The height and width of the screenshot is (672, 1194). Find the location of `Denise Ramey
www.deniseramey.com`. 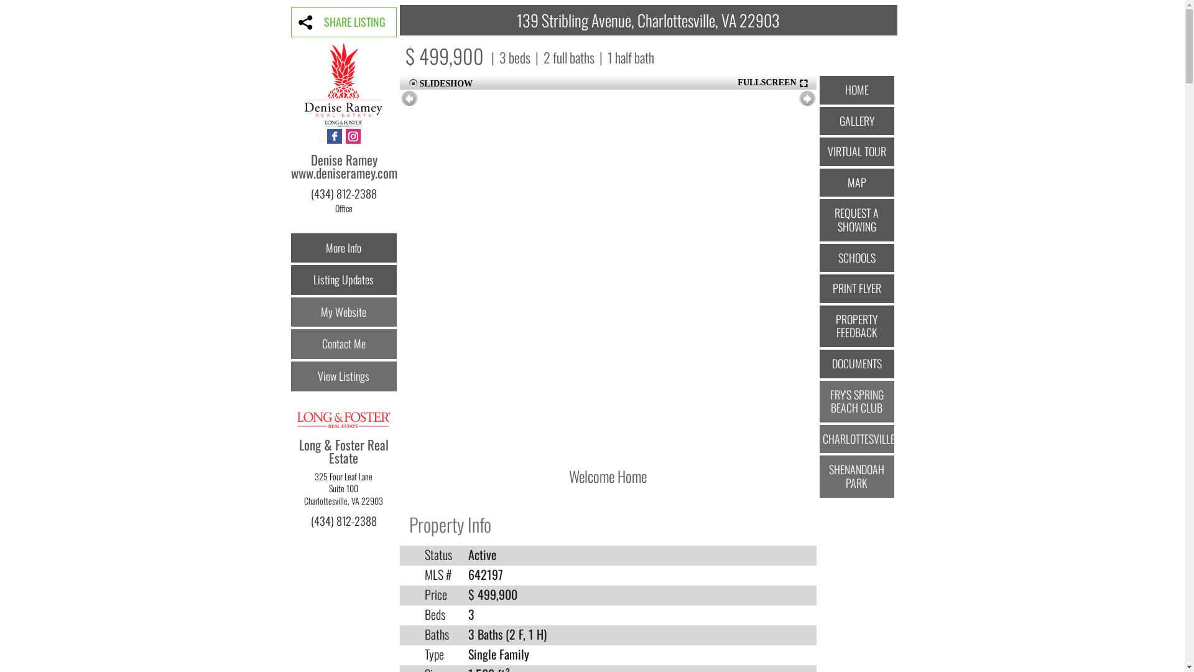

Denise Ramey
www.deniseramey.com is located at coordinates (345, 173).